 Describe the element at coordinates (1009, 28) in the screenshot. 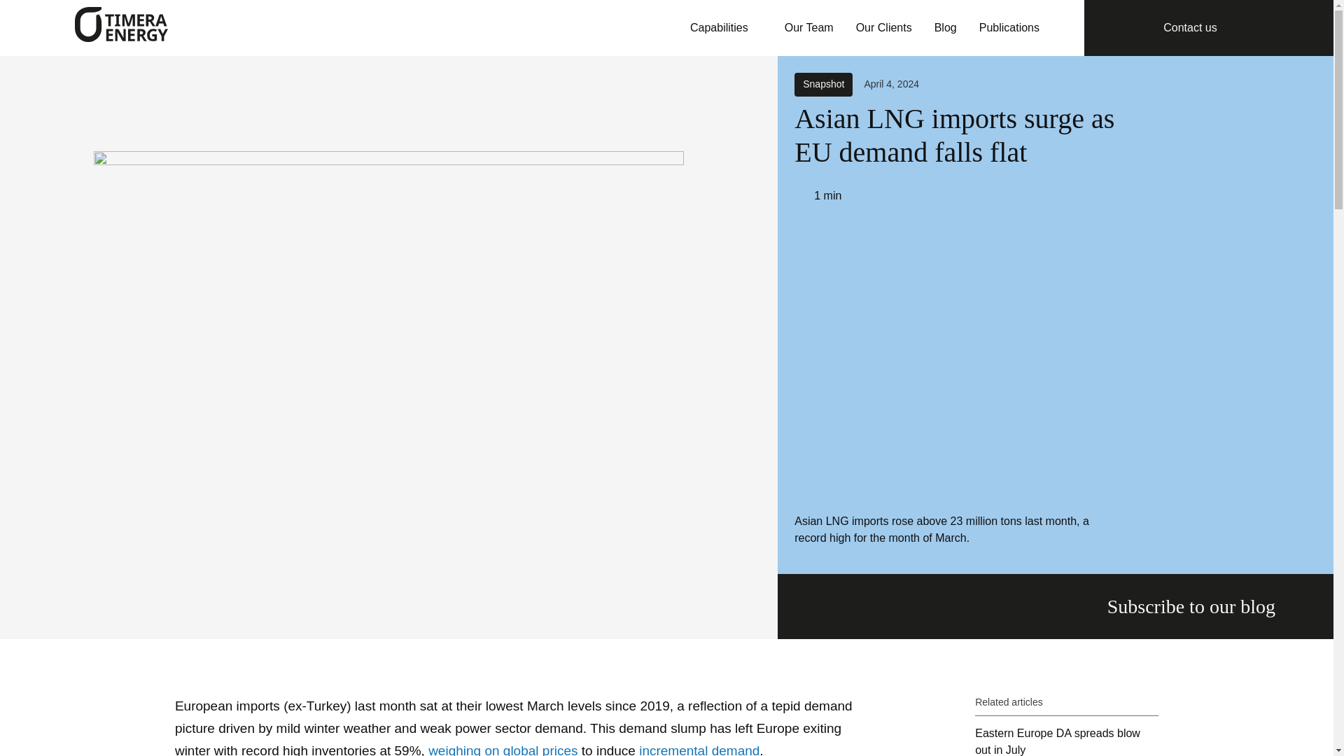

I see `Publications` at that location.